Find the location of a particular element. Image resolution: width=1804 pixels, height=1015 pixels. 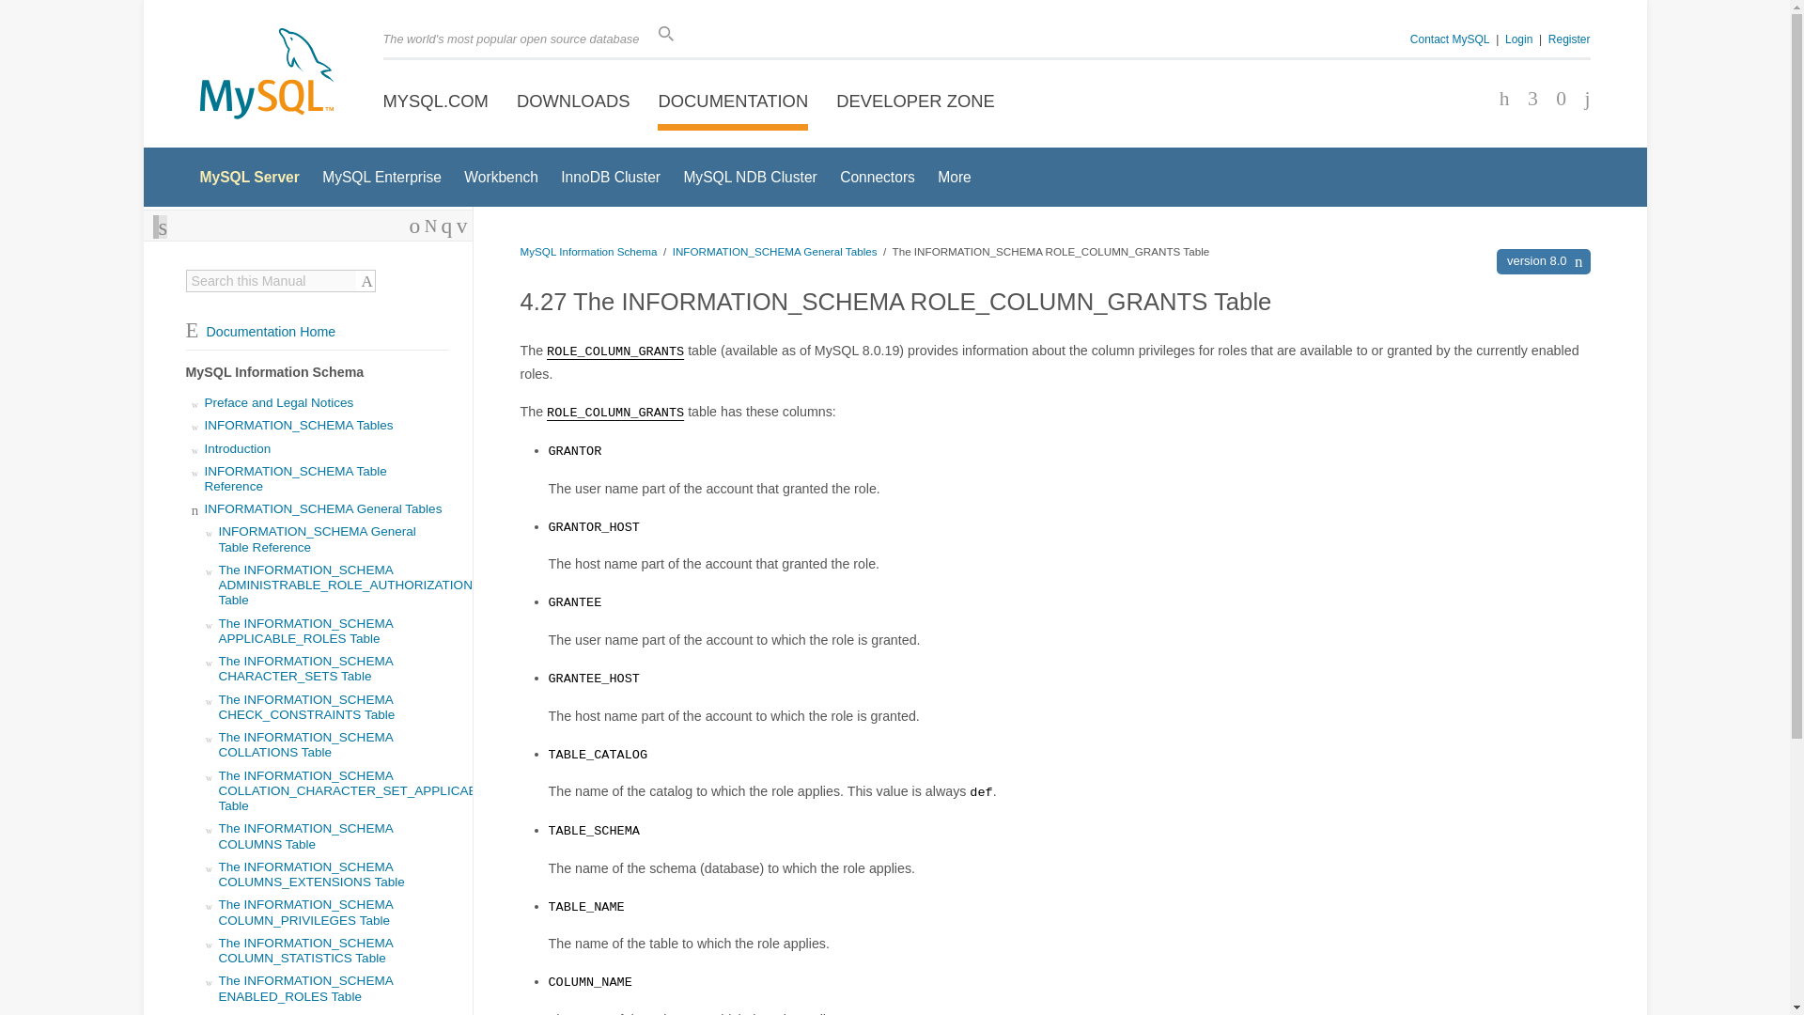

InnoDB Cluster is located at coordinates (611, 177).